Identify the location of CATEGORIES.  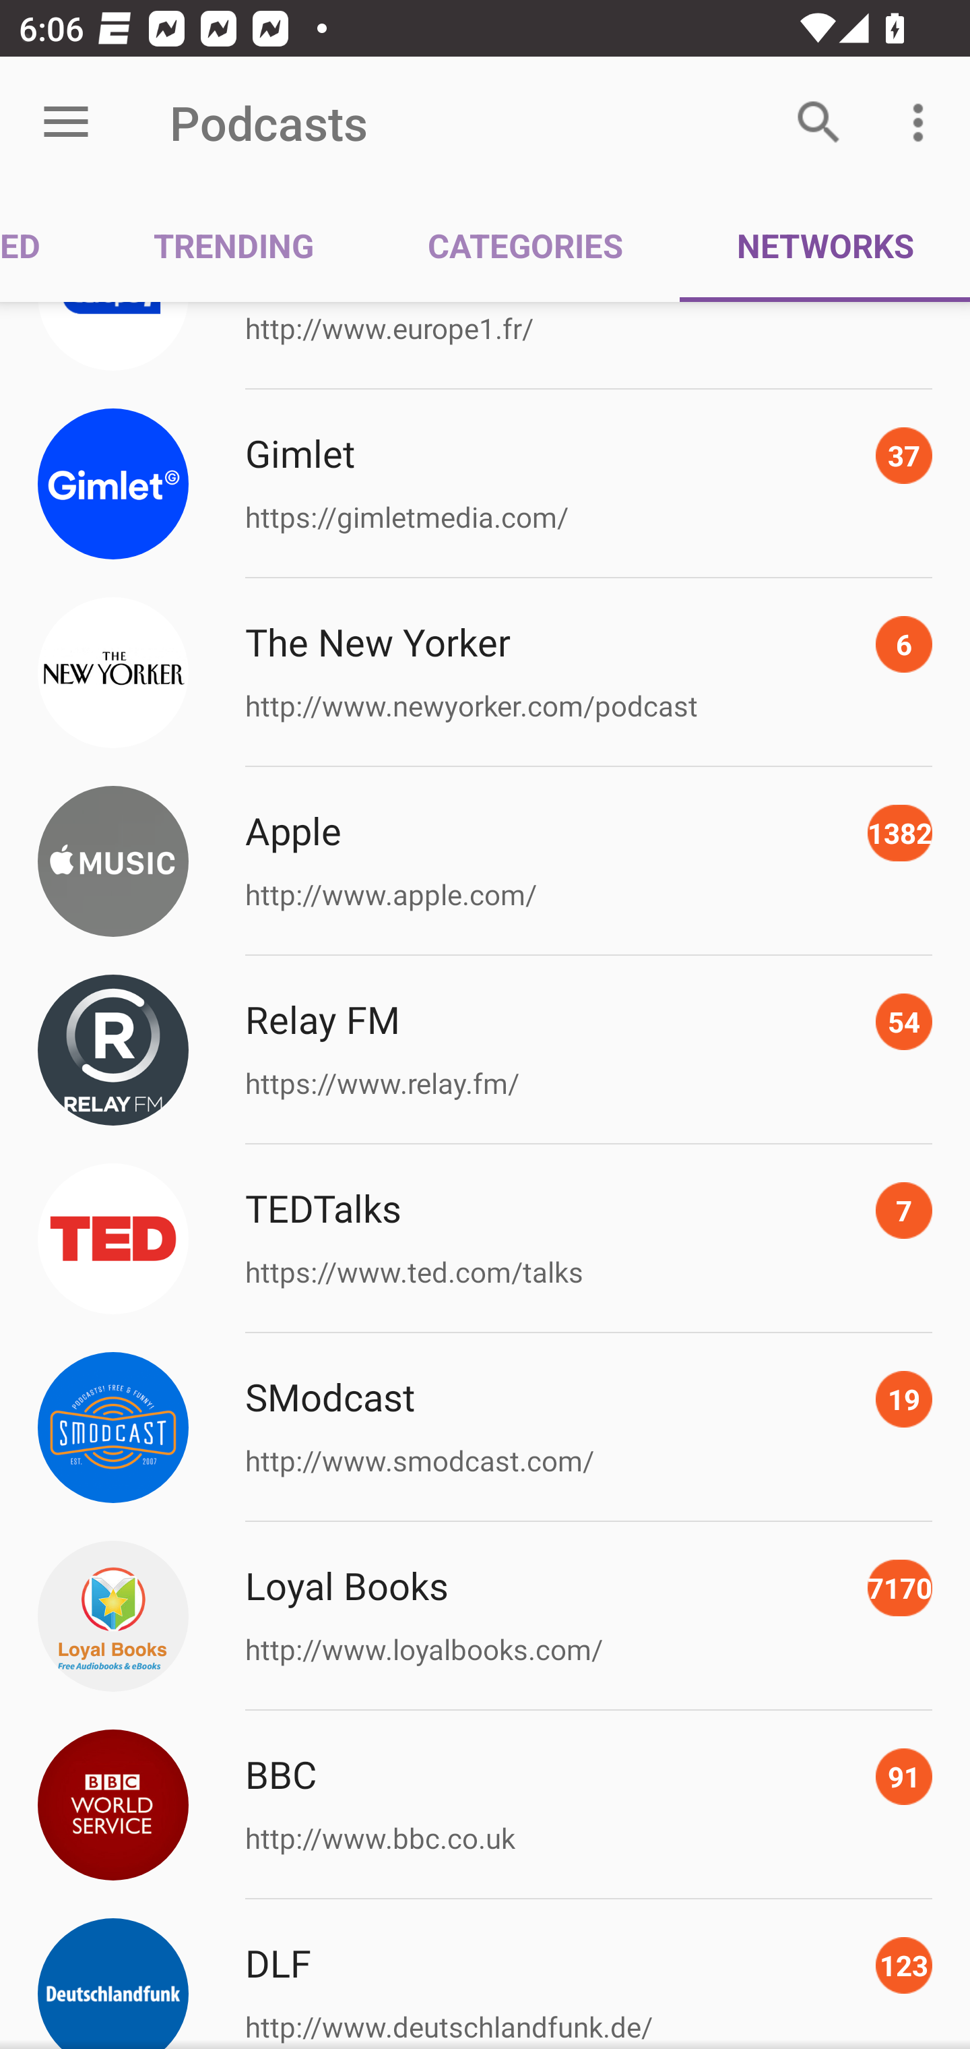
(525, 244).